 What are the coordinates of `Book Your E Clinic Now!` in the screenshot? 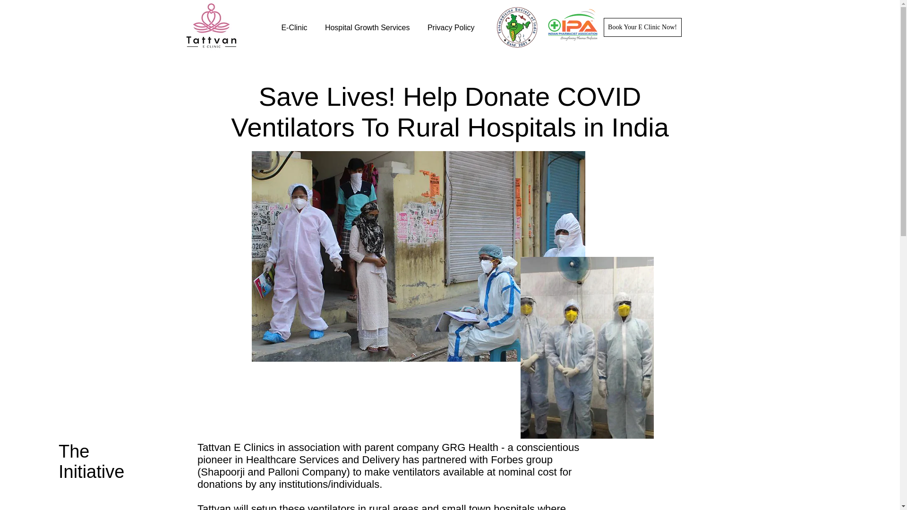 It's located at (642, 27).